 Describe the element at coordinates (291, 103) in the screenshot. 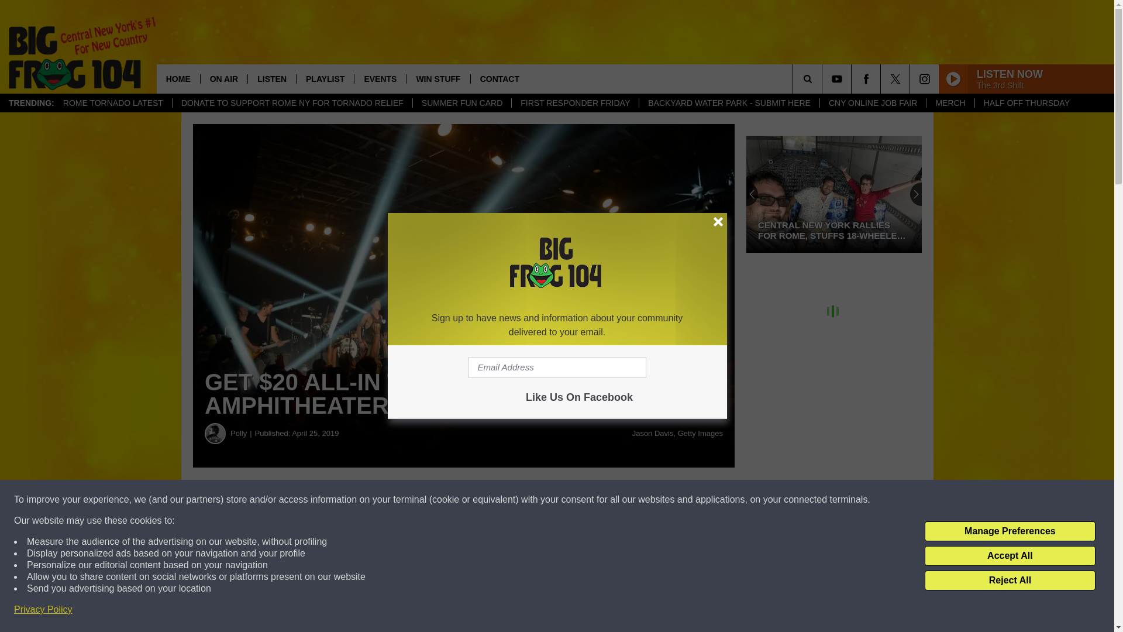

I see `DONATE TO SUPPORT ROME NY FOR TORNADO RELIEF` at that location.